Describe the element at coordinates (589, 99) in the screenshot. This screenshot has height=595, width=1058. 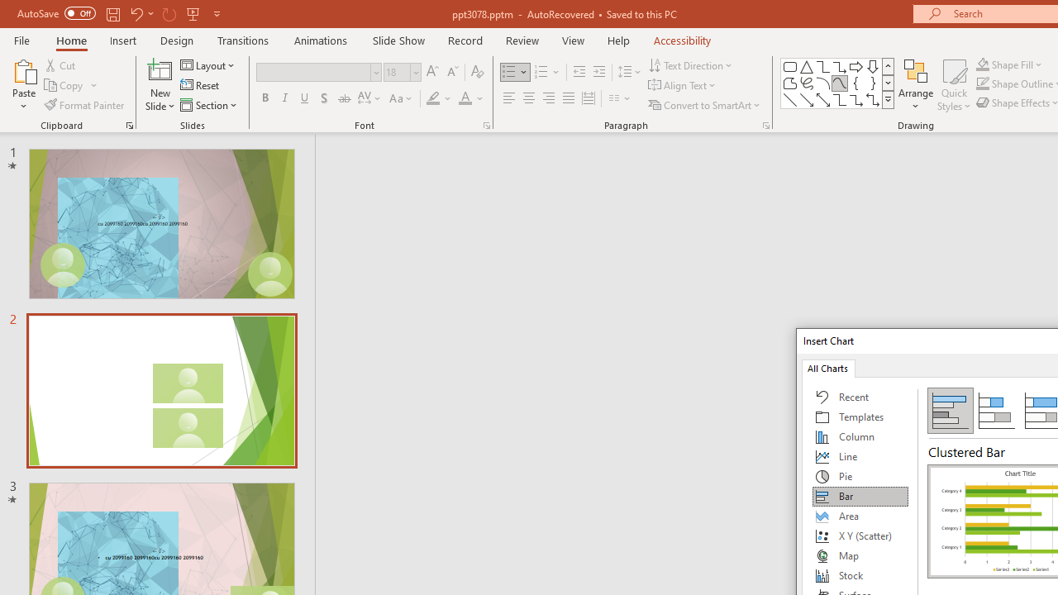
I see `Distributed` at that location.